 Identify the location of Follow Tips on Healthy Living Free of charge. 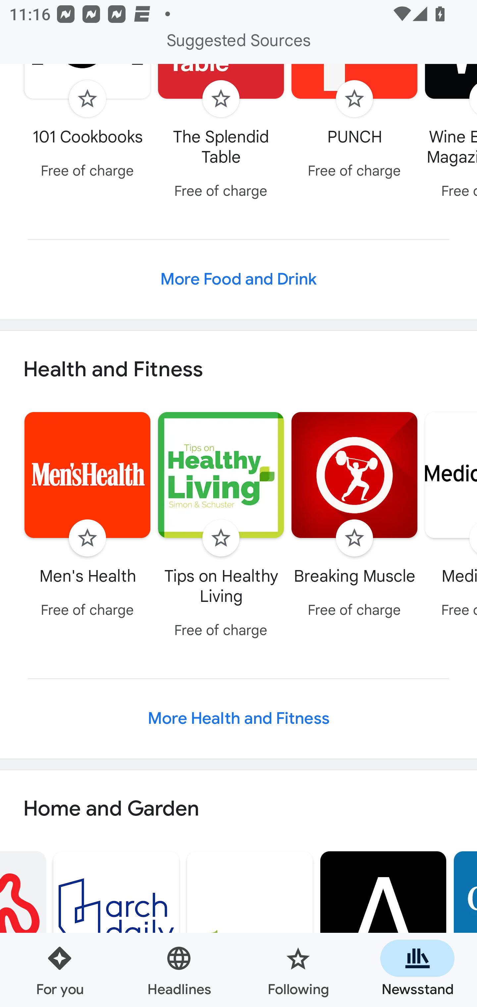
(221, 527).